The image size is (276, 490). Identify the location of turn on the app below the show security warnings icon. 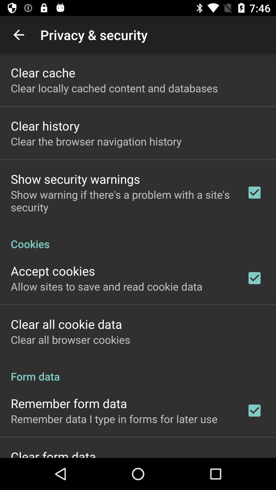
(122, 201).